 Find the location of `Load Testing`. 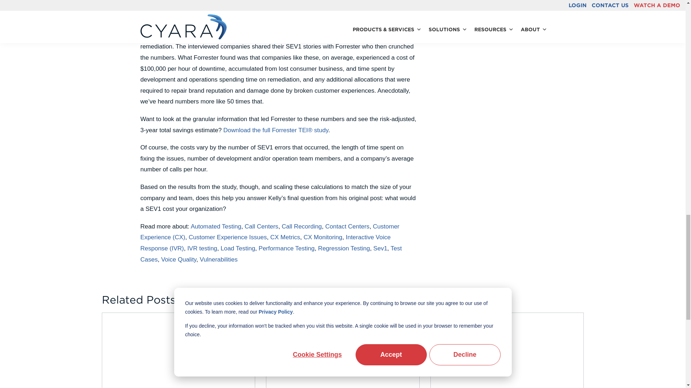

Load Testing is located at coordinates (238, 248).